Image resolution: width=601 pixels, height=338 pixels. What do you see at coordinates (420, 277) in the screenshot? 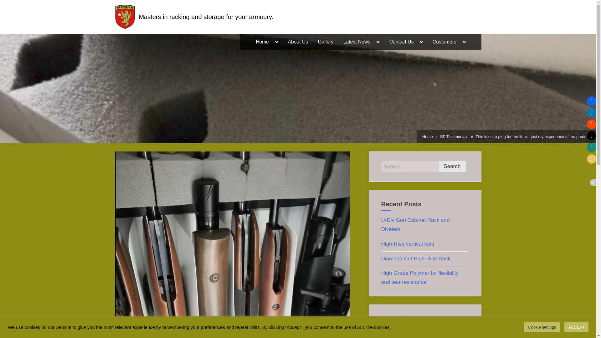
I see `High Grade Polymer for flexibility and tear resistance` at bounding box center [420, 277].